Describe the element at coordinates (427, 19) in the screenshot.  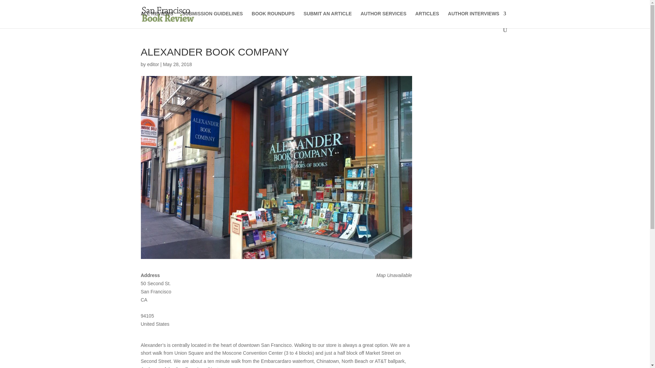
I see `ARTICLES` at that location.